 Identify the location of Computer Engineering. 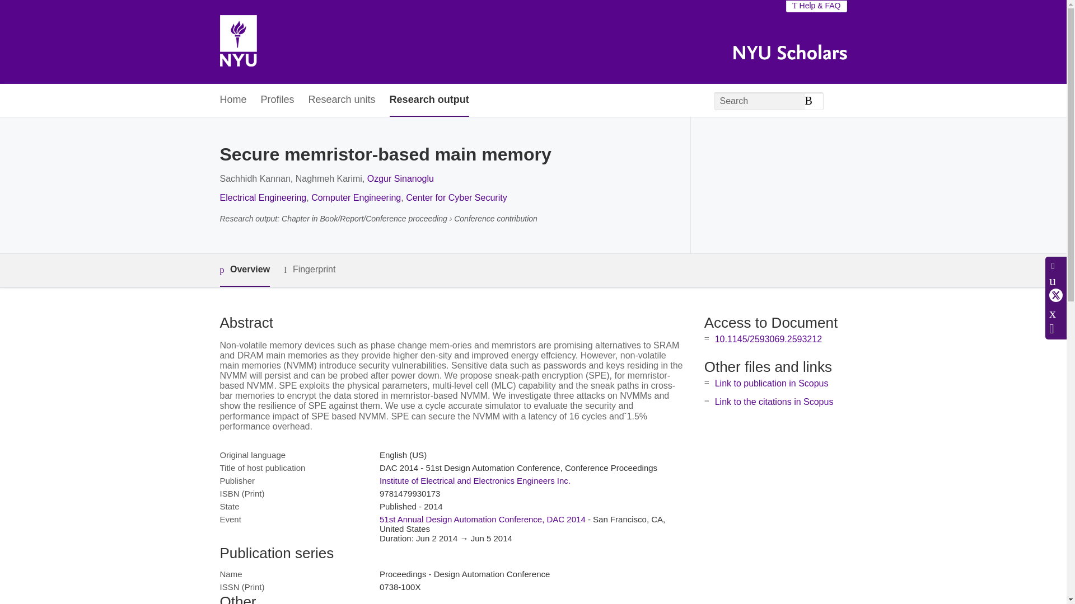
(356, 197).